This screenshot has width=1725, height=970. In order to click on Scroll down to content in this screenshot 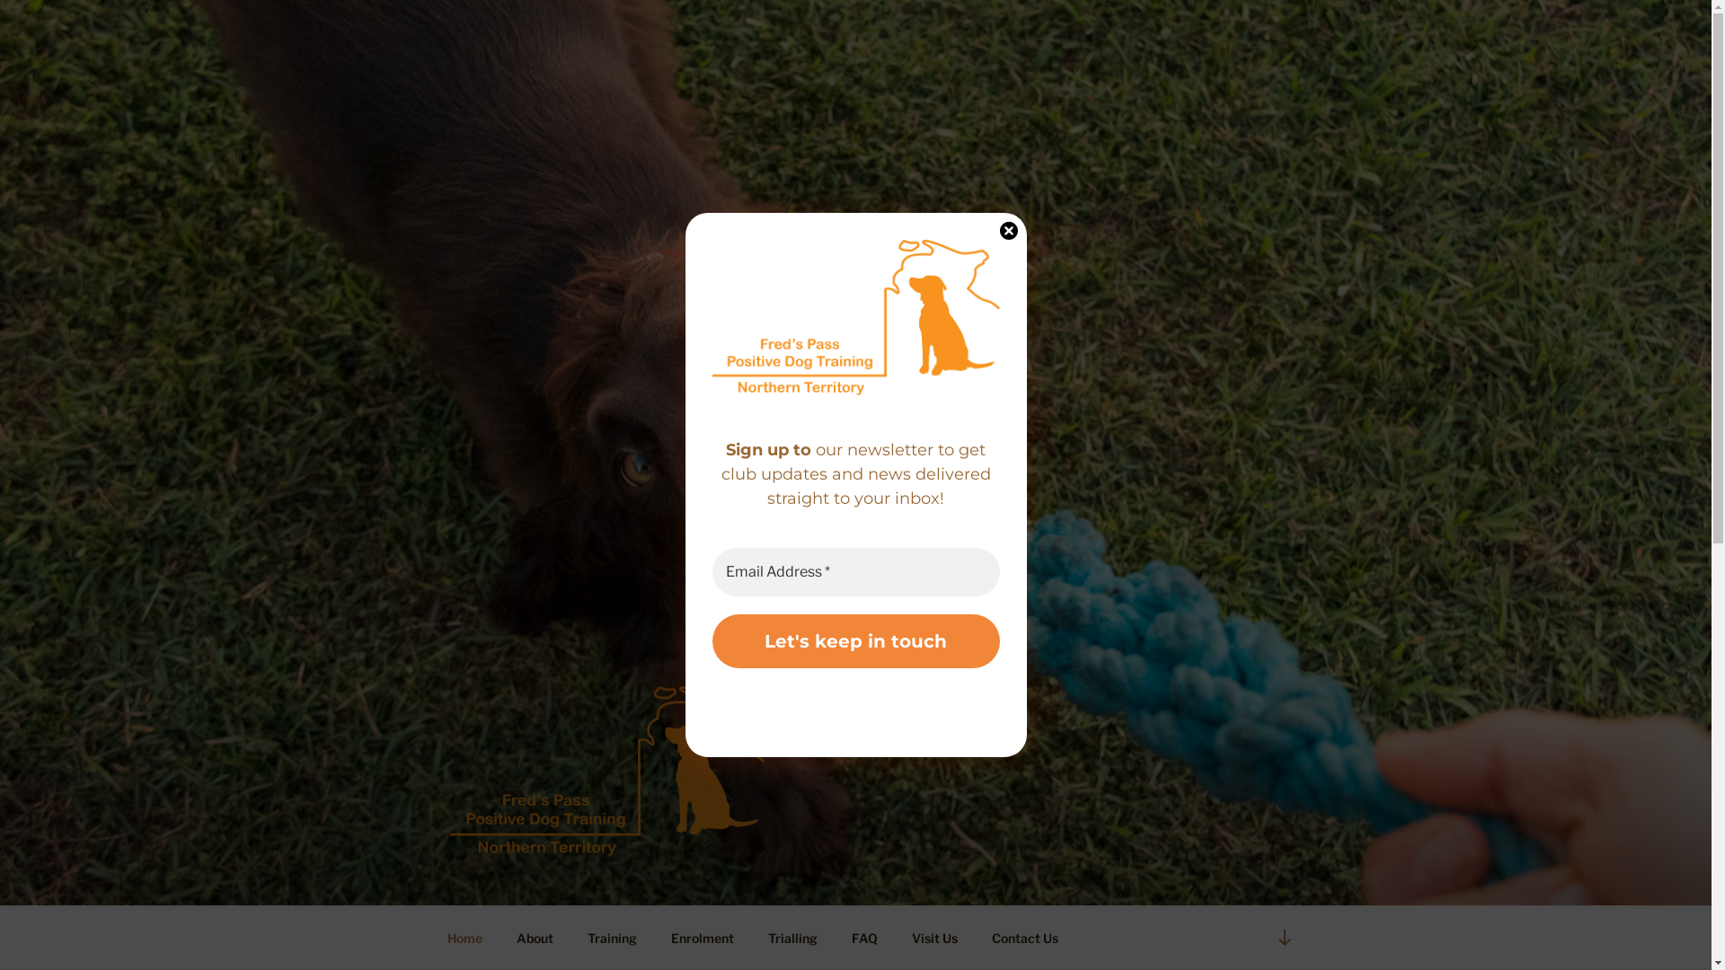, I will do `click(1284, 938)`.